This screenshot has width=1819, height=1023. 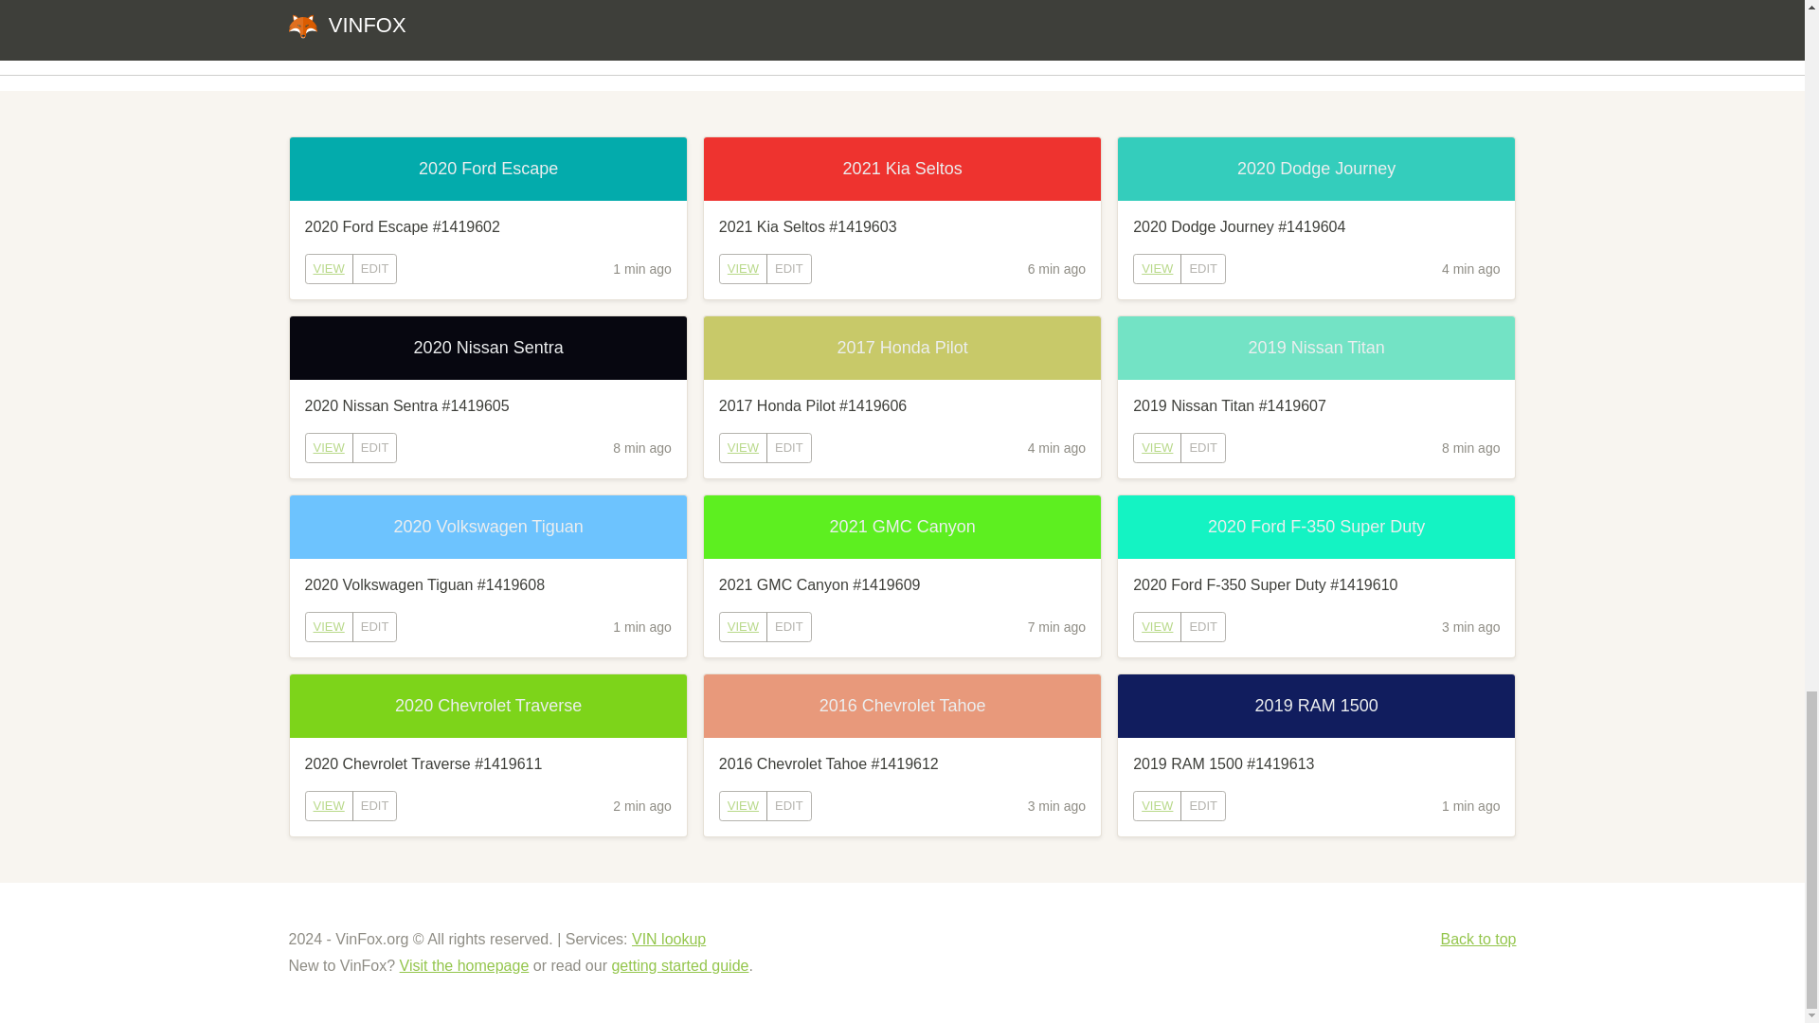 I want to click on EDIT, so click(x=788, y=447).